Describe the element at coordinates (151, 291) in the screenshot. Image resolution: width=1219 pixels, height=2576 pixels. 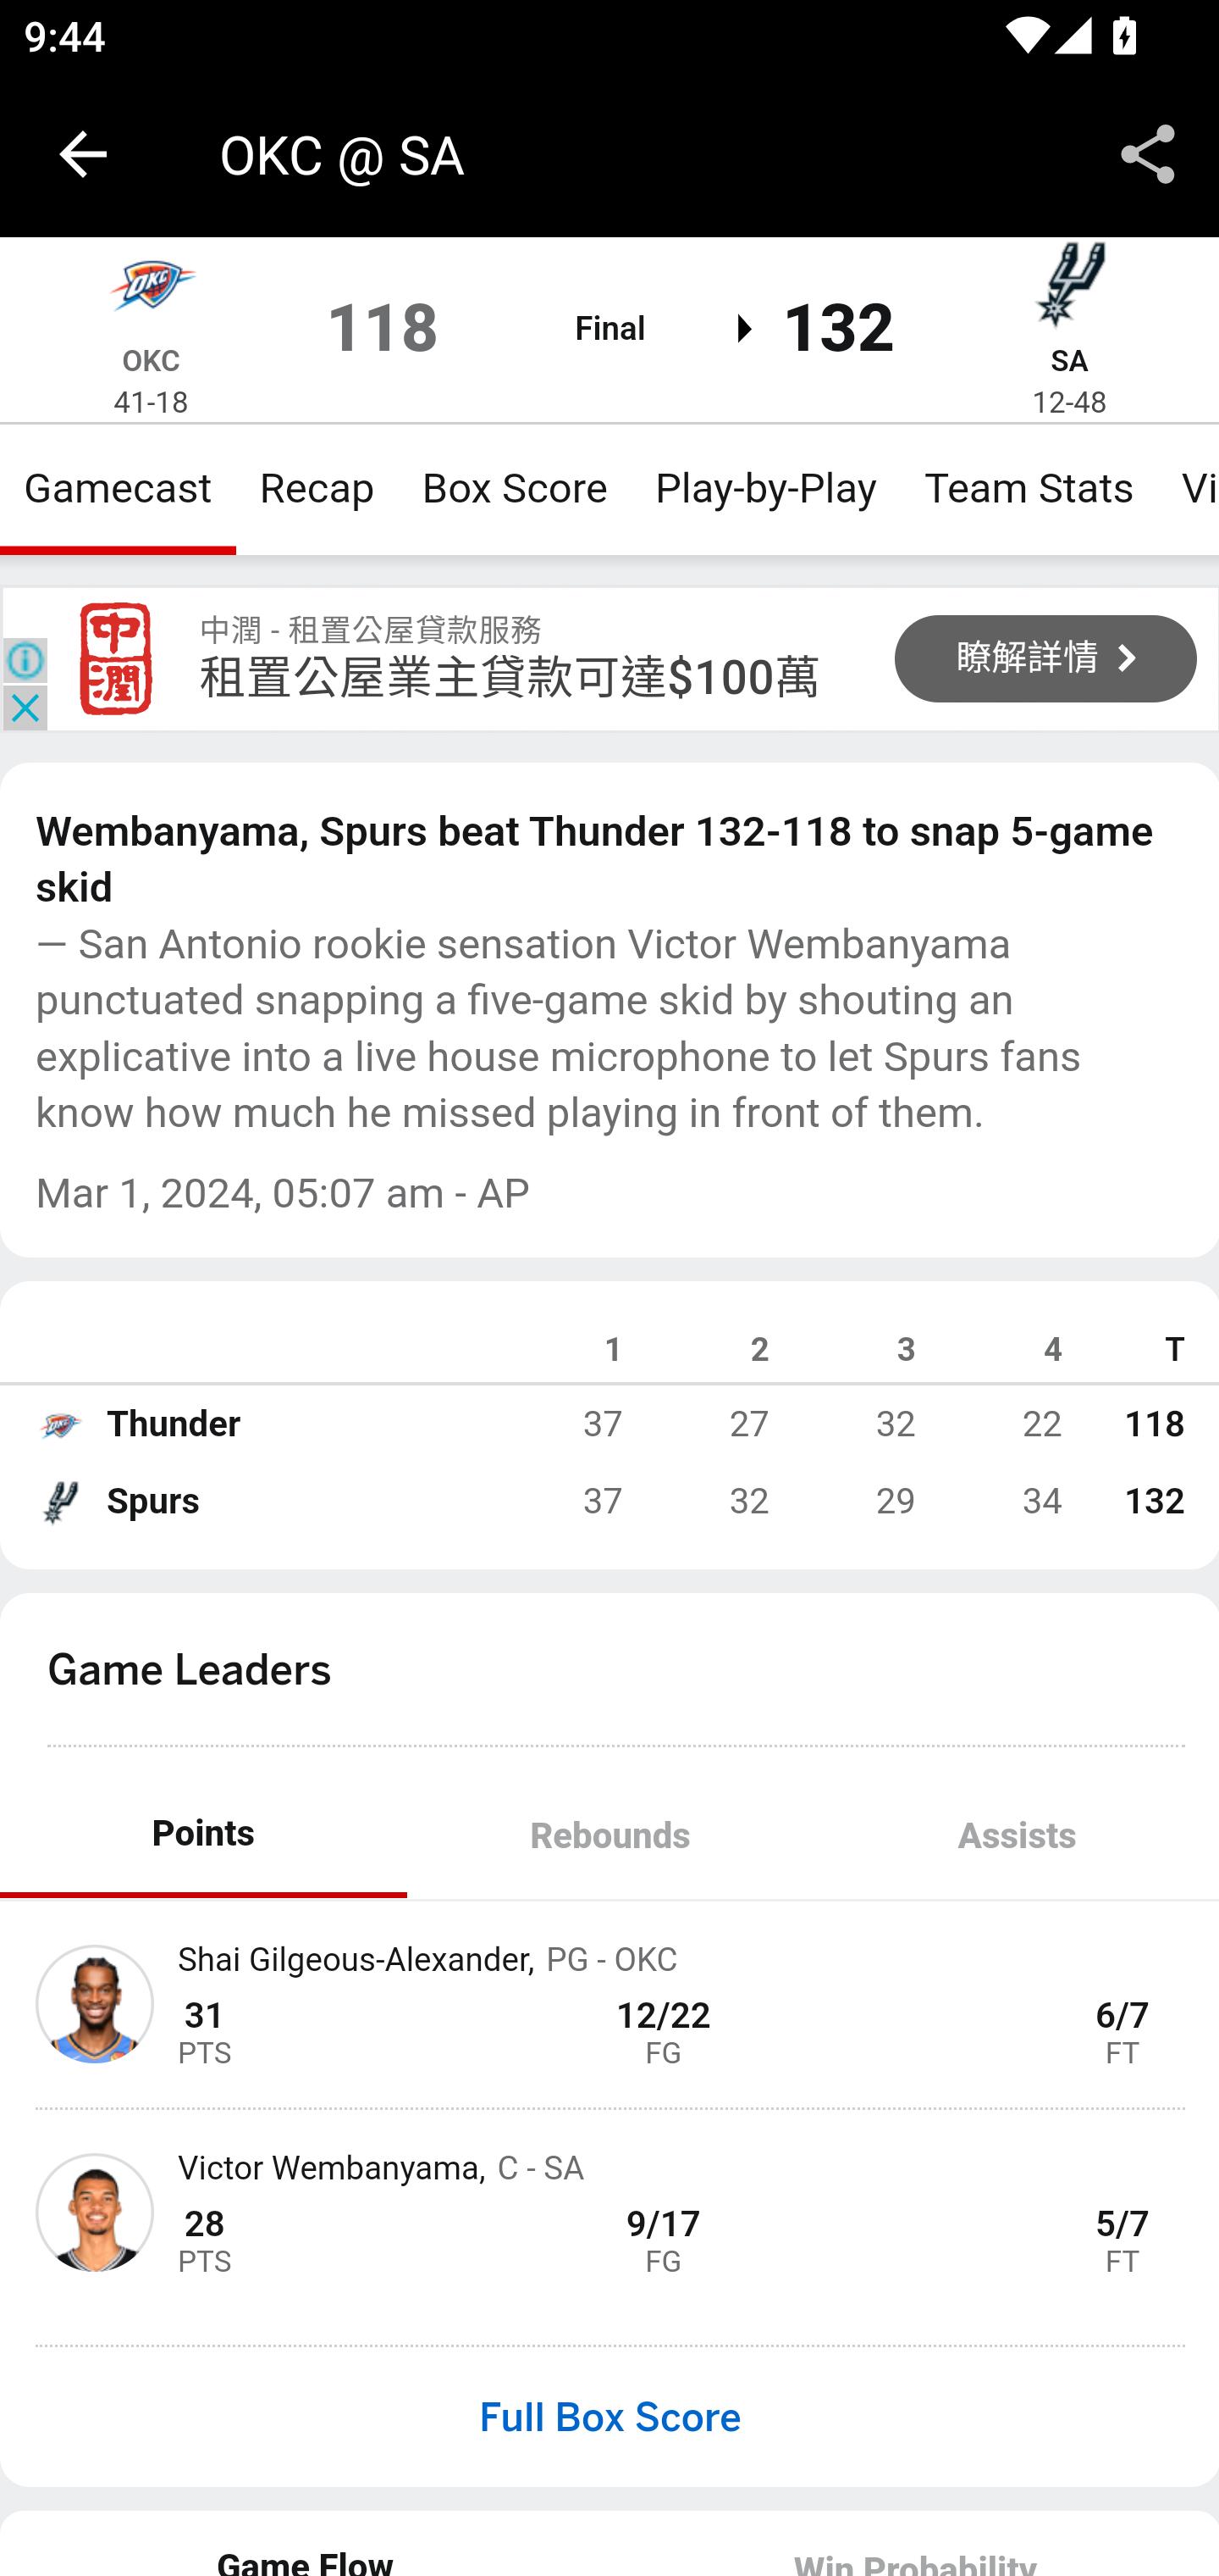
I see `Oklahoma City Thunder` at that location.